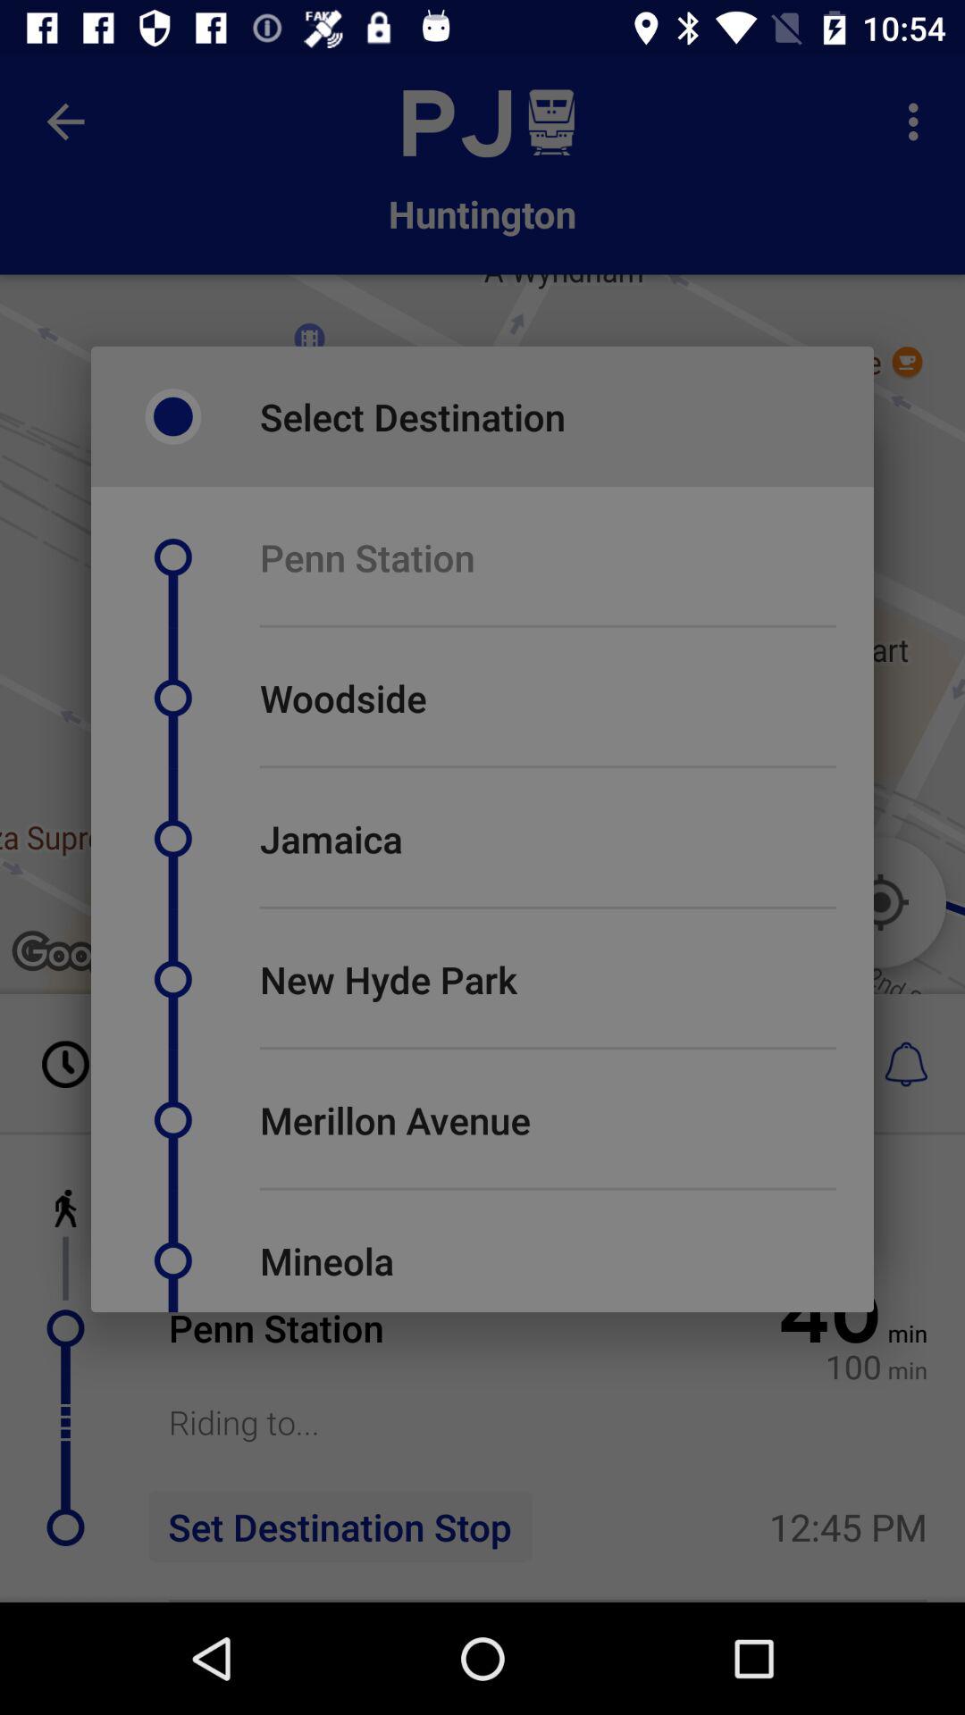 This screenshot has height=1715, width=965. I want to click on press penn station item, so click(366, 557).